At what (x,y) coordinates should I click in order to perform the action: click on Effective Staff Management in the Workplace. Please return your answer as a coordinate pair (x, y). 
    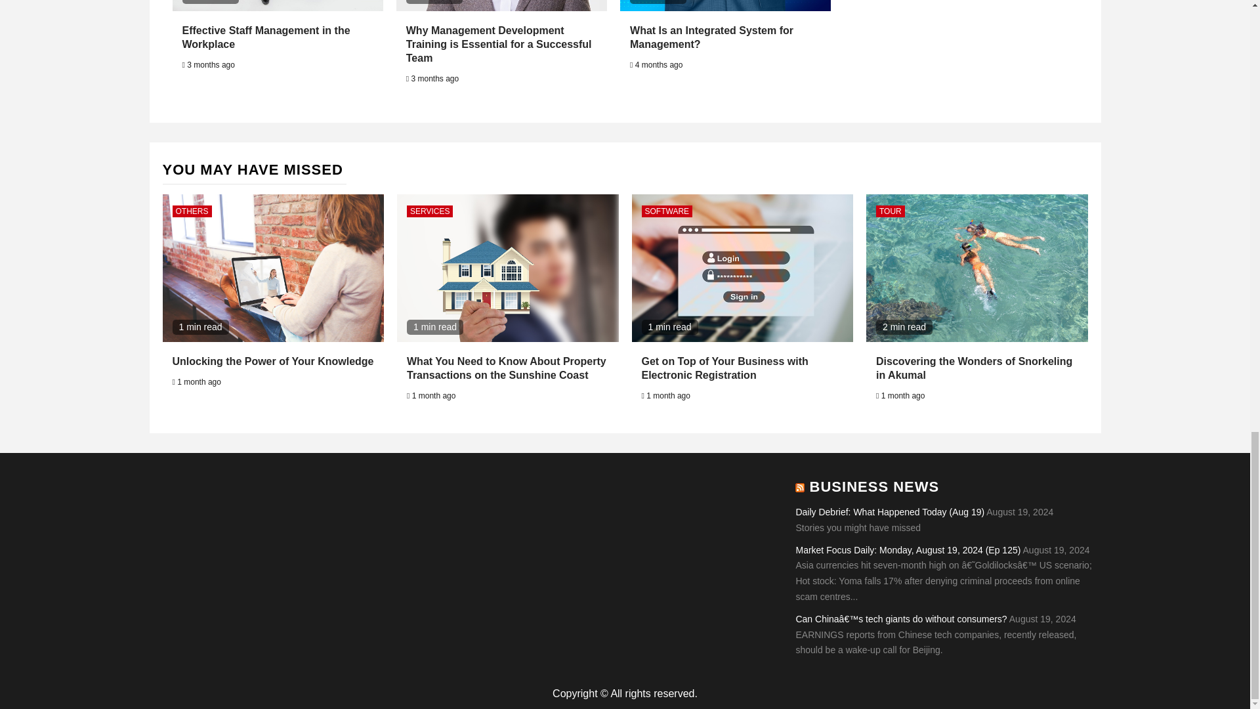
    Looking at the image, I should click on (266, 37).